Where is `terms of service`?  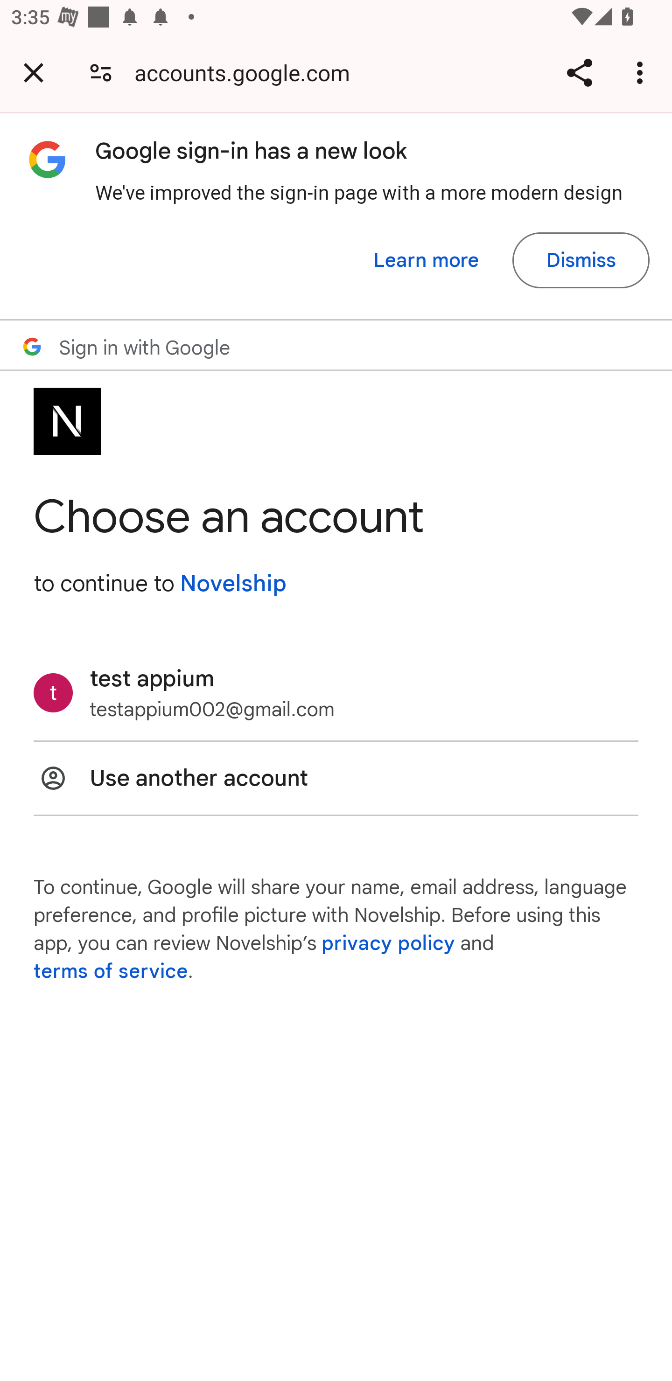 terms of service is located at coordinates (111, 971).